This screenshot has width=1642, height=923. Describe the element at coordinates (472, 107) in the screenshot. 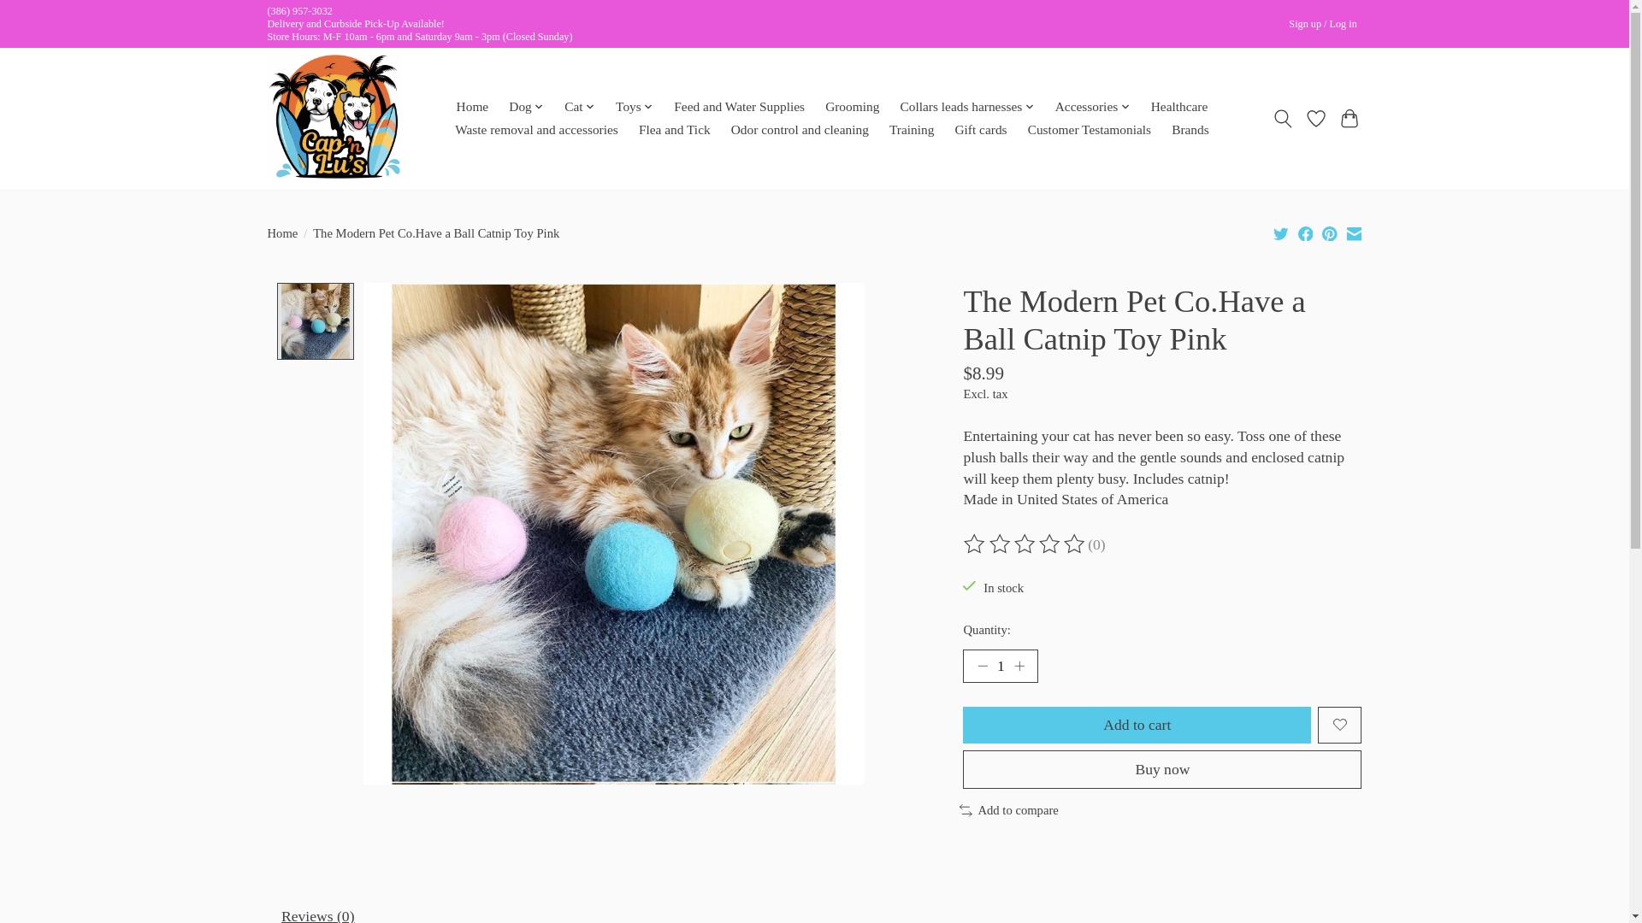

I see `Home` at that location.